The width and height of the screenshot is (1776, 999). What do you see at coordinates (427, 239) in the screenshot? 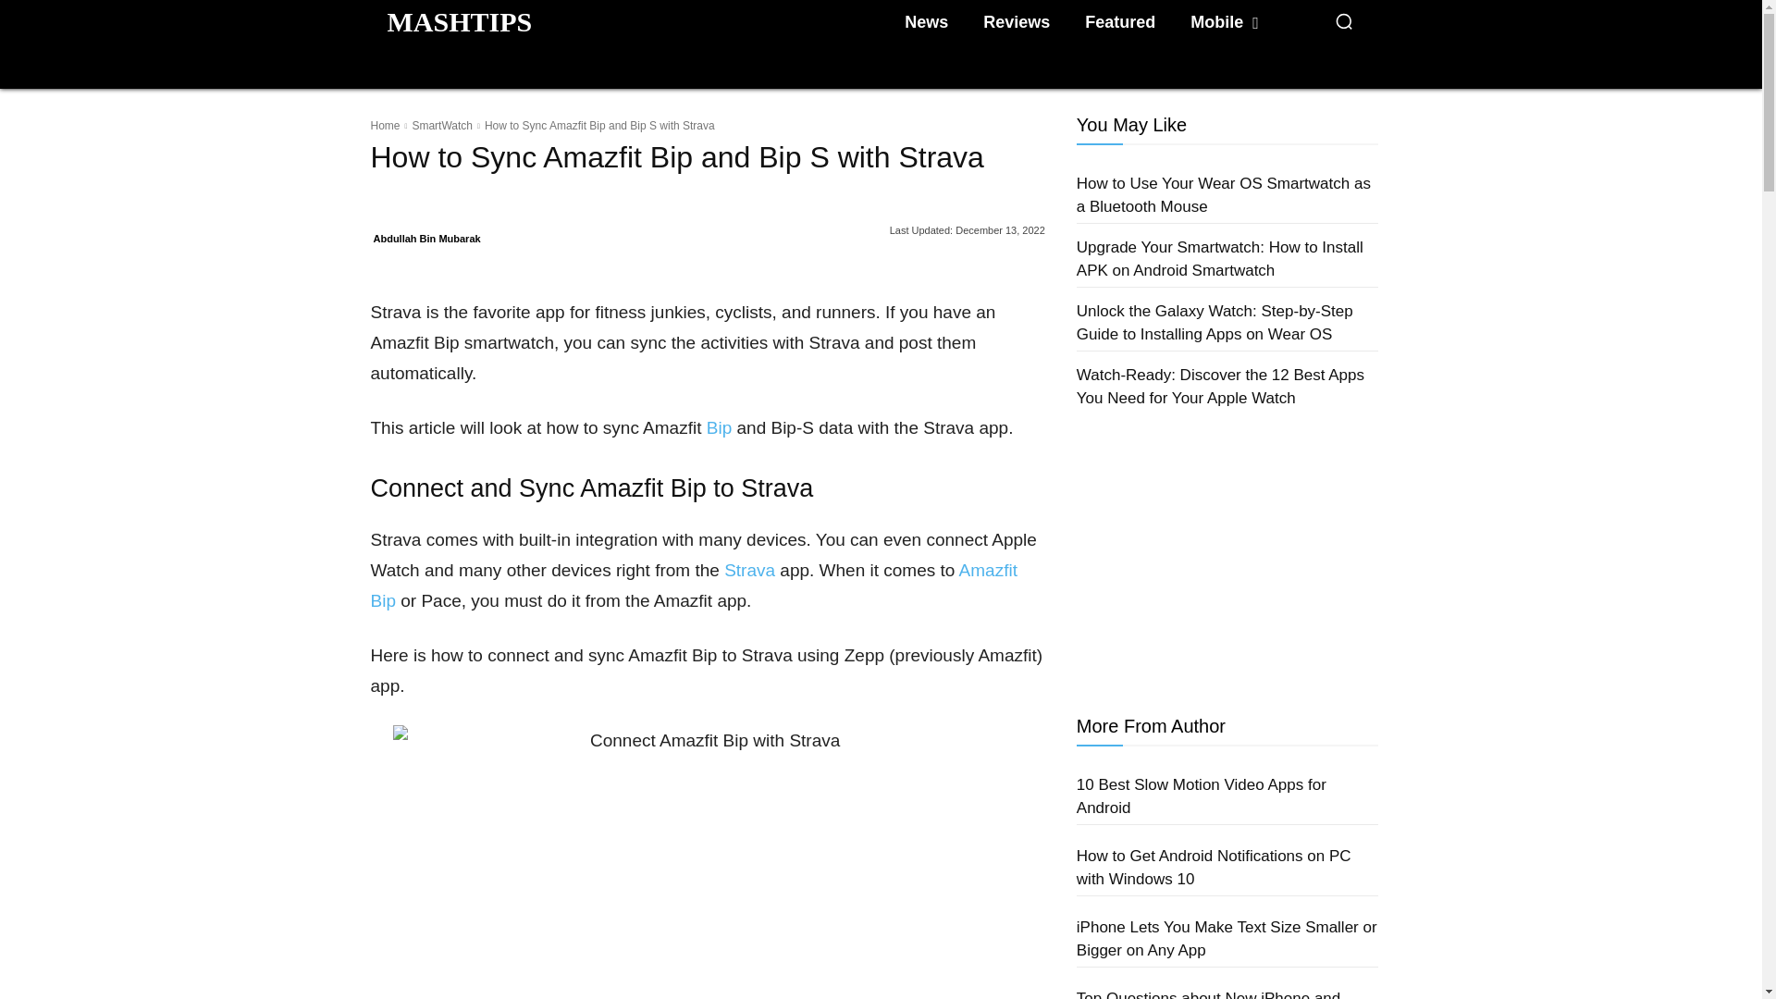
I see `Abdullah Bin Mubarak` at bounding box center [427, 239].